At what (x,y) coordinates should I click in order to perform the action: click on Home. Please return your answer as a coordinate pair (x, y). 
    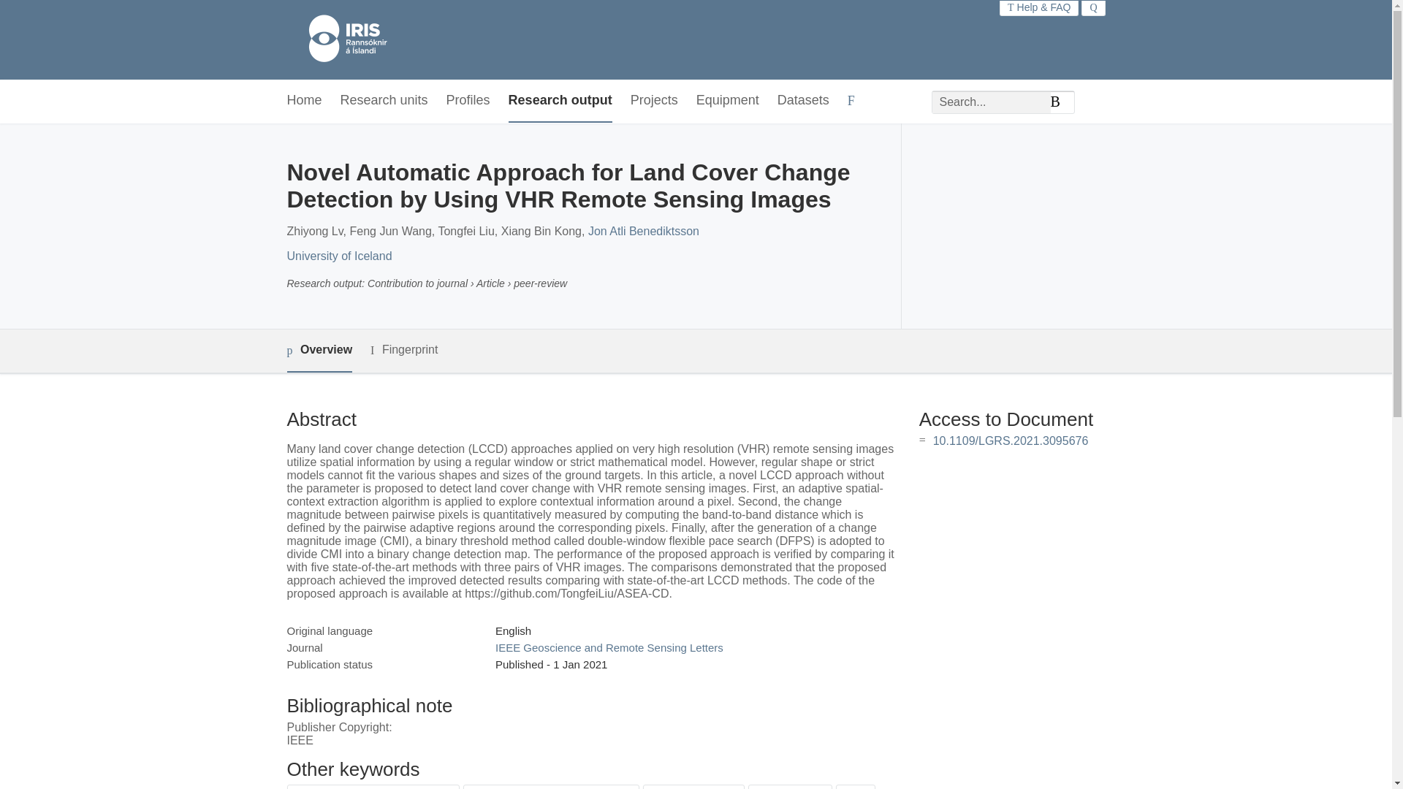
    Looking at the image, I should click on (303, 101).